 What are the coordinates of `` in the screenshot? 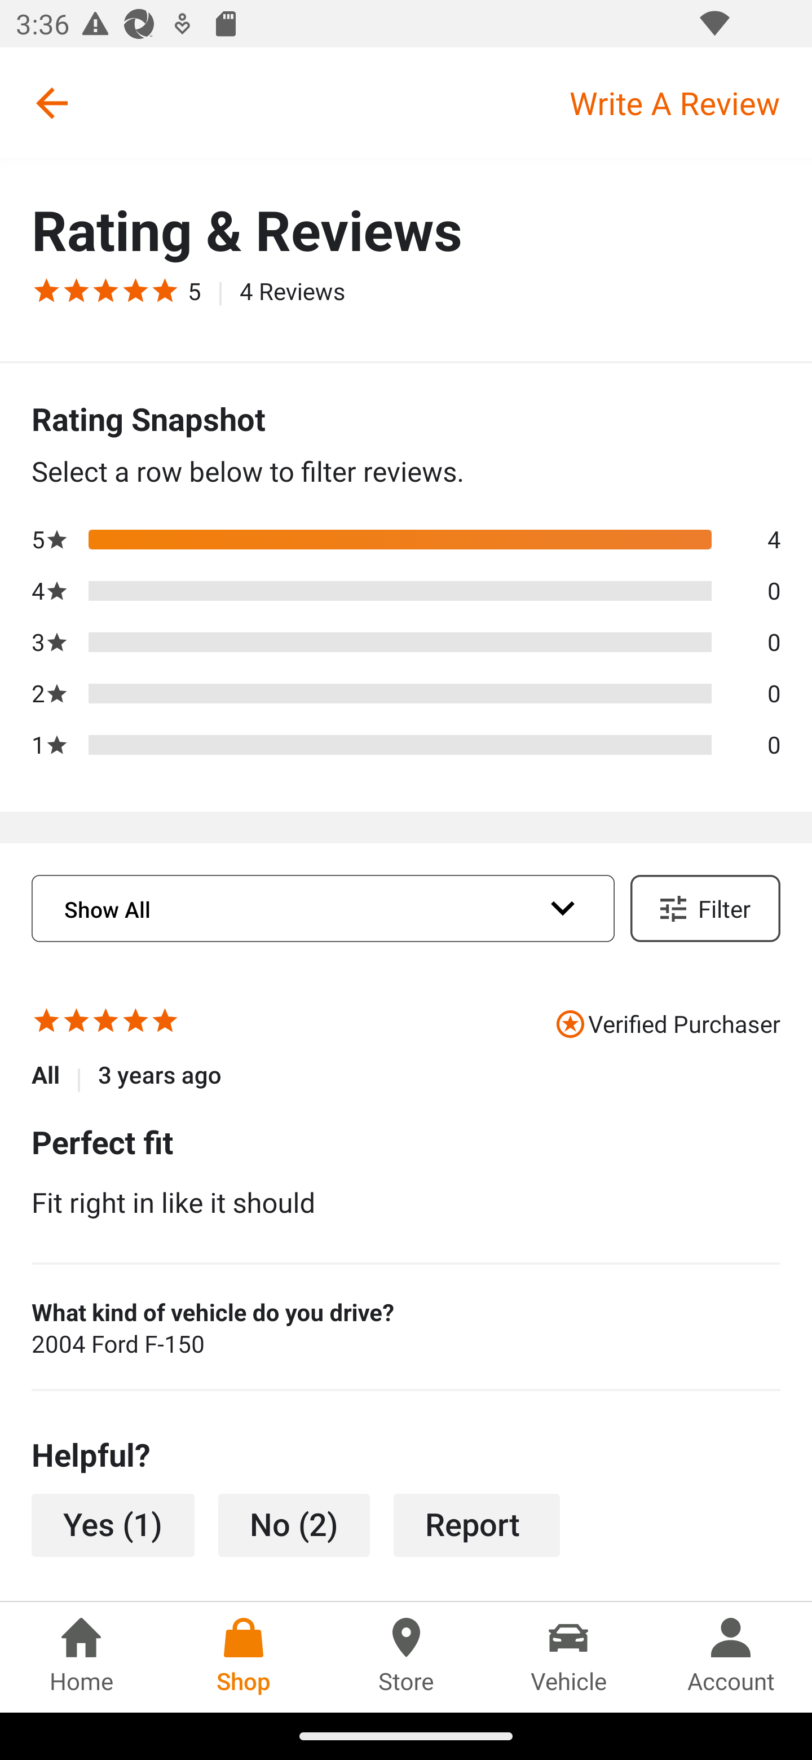 It's located at (46, 290).